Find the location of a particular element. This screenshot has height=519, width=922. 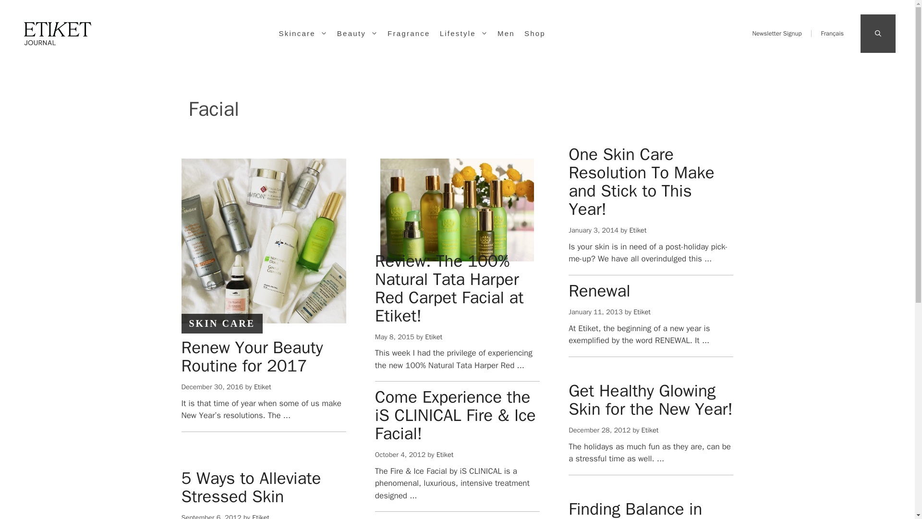

View all posts by Etiket is located at coordinates (262, 386).